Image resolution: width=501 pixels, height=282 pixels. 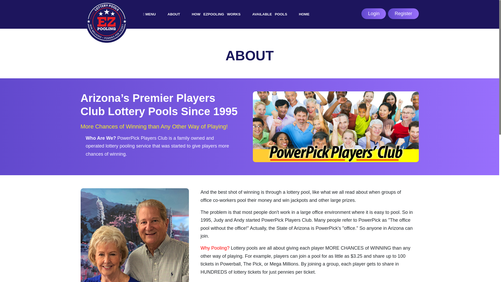 I want to click on AVAILABLE   POOLS, so click(x=270, y=21).